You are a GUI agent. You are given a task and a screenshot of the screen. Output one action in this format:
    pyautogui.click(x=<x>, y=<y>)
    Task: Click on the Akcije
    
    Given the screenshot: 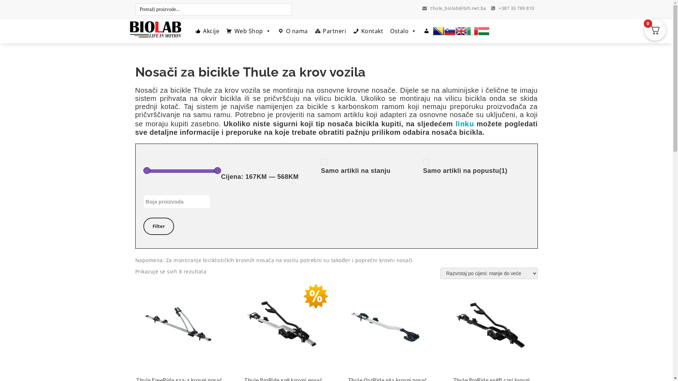 What is the action you would take?
    pyautogui.click(x=207, y=31)
    